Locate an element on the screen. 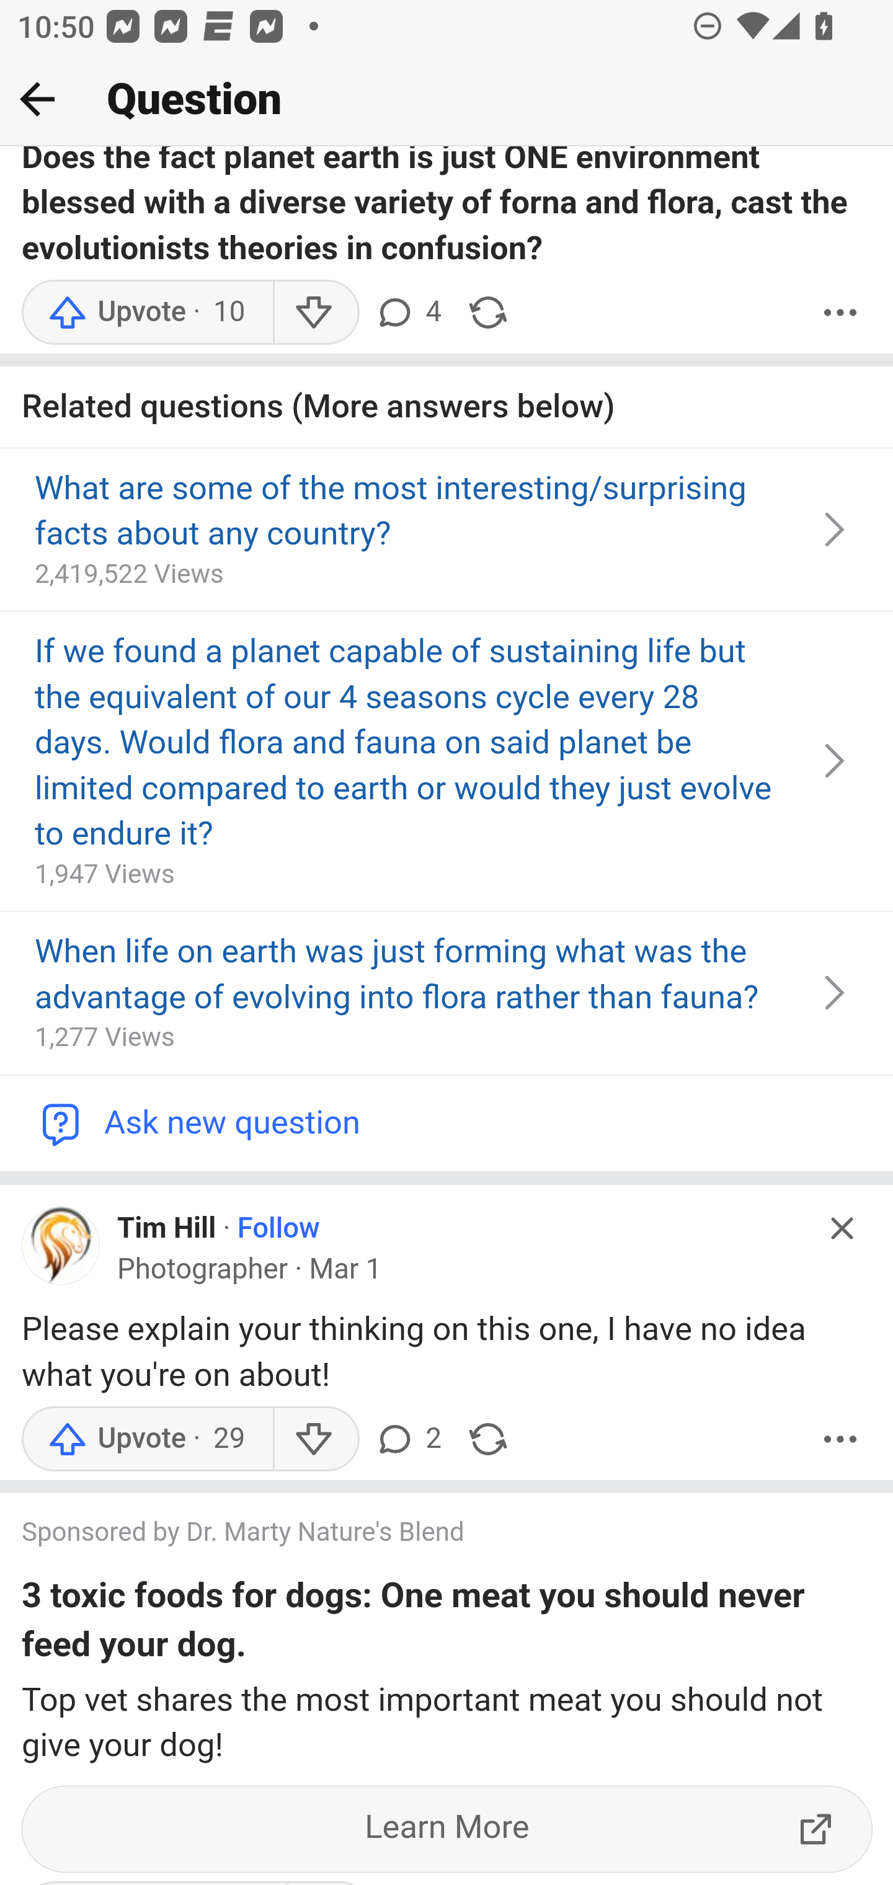 This screenshot has height=1885, width=893. Learn More ExternalLink is located at coordinates (448, 1829).